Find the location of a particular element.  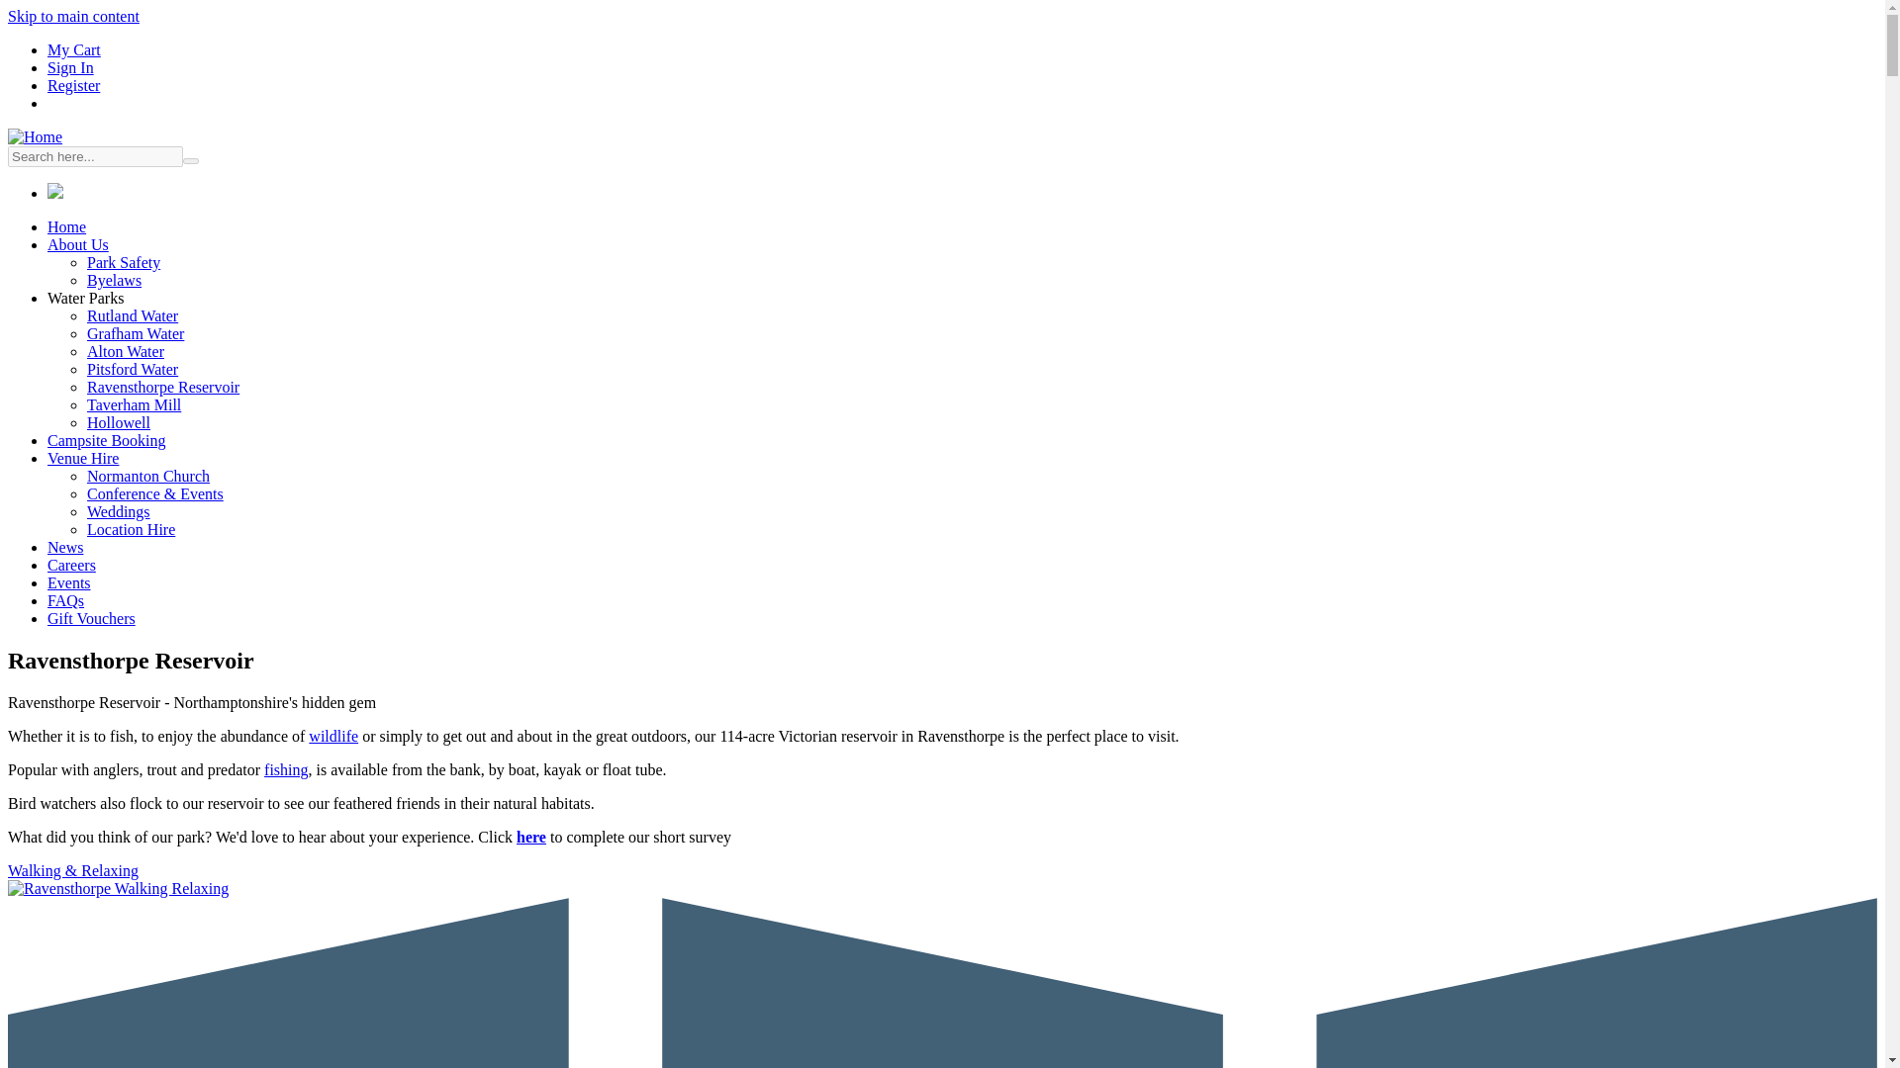

search the anglian water site is located at coordinates (95, 156).